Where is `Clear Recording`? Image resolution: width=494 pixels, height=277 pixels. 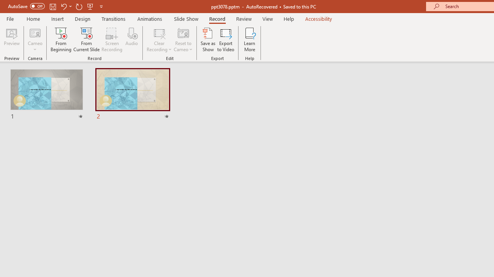 Clear Recording is located at coordinates (159, 39).